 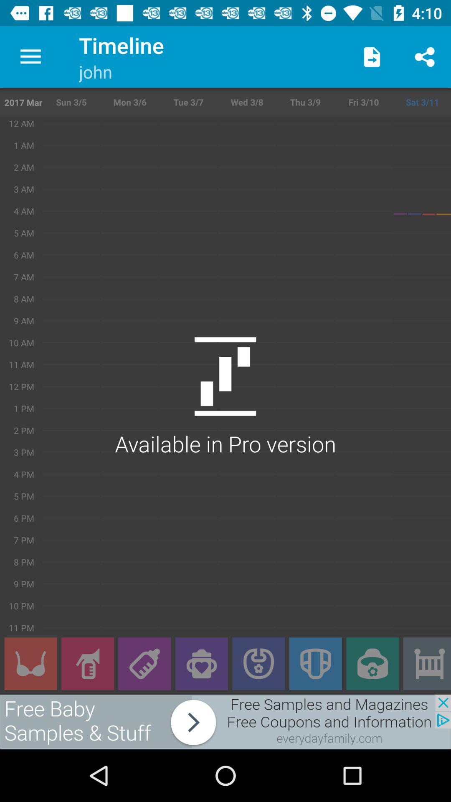 What do you see at coordinates (427, 664) in the screenshot?
I see `go to bed menu` at bounding box center [427, 664].